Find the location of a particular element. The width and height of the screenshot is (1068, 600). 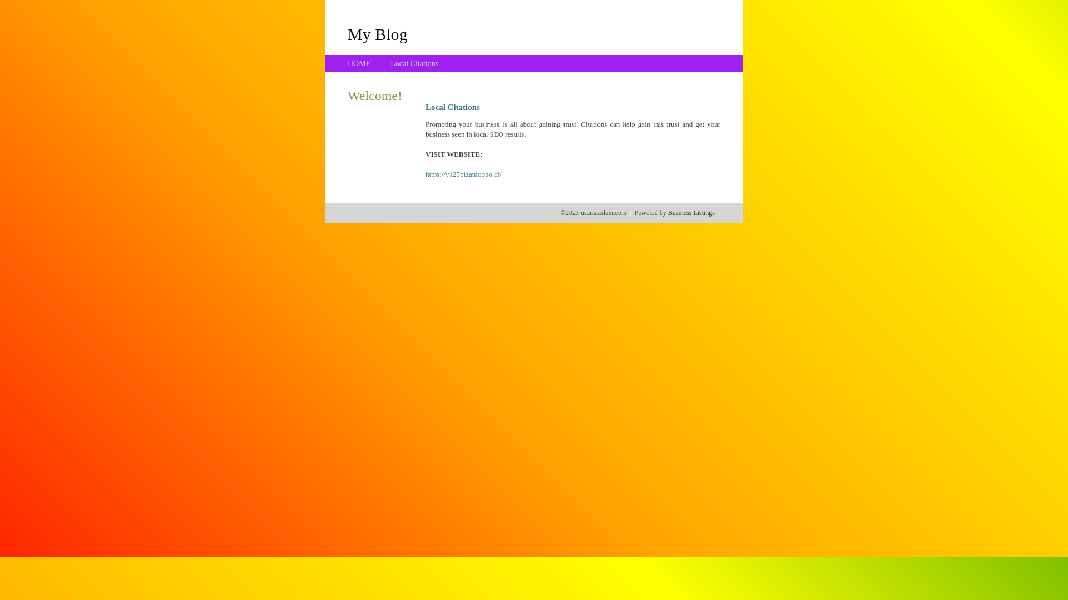

https://v125pizaniooho.cf/ is located at coordinates (464, 174).